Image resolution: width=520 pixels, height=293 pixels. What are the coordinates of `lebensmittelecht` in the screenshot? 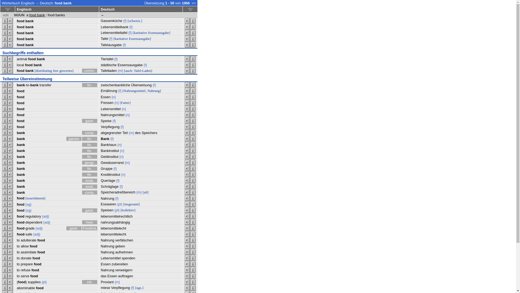 It's located at (113, 228).